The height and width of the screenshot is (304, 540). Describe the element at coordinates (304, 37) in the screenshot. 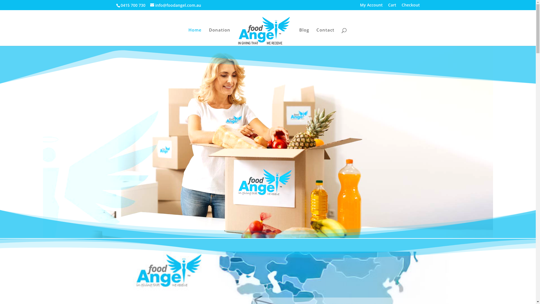

I see `Blog` at that location.